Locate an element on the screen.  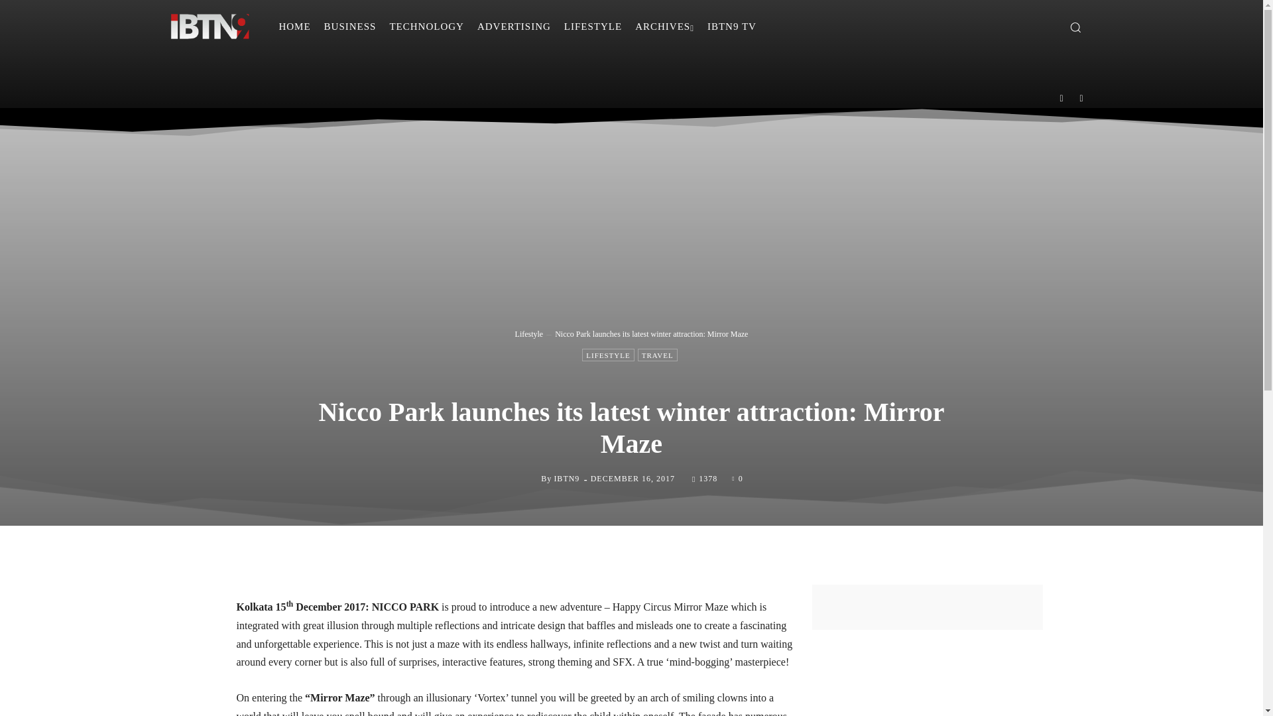
IBTN9 is located at coordinates (566, 479).